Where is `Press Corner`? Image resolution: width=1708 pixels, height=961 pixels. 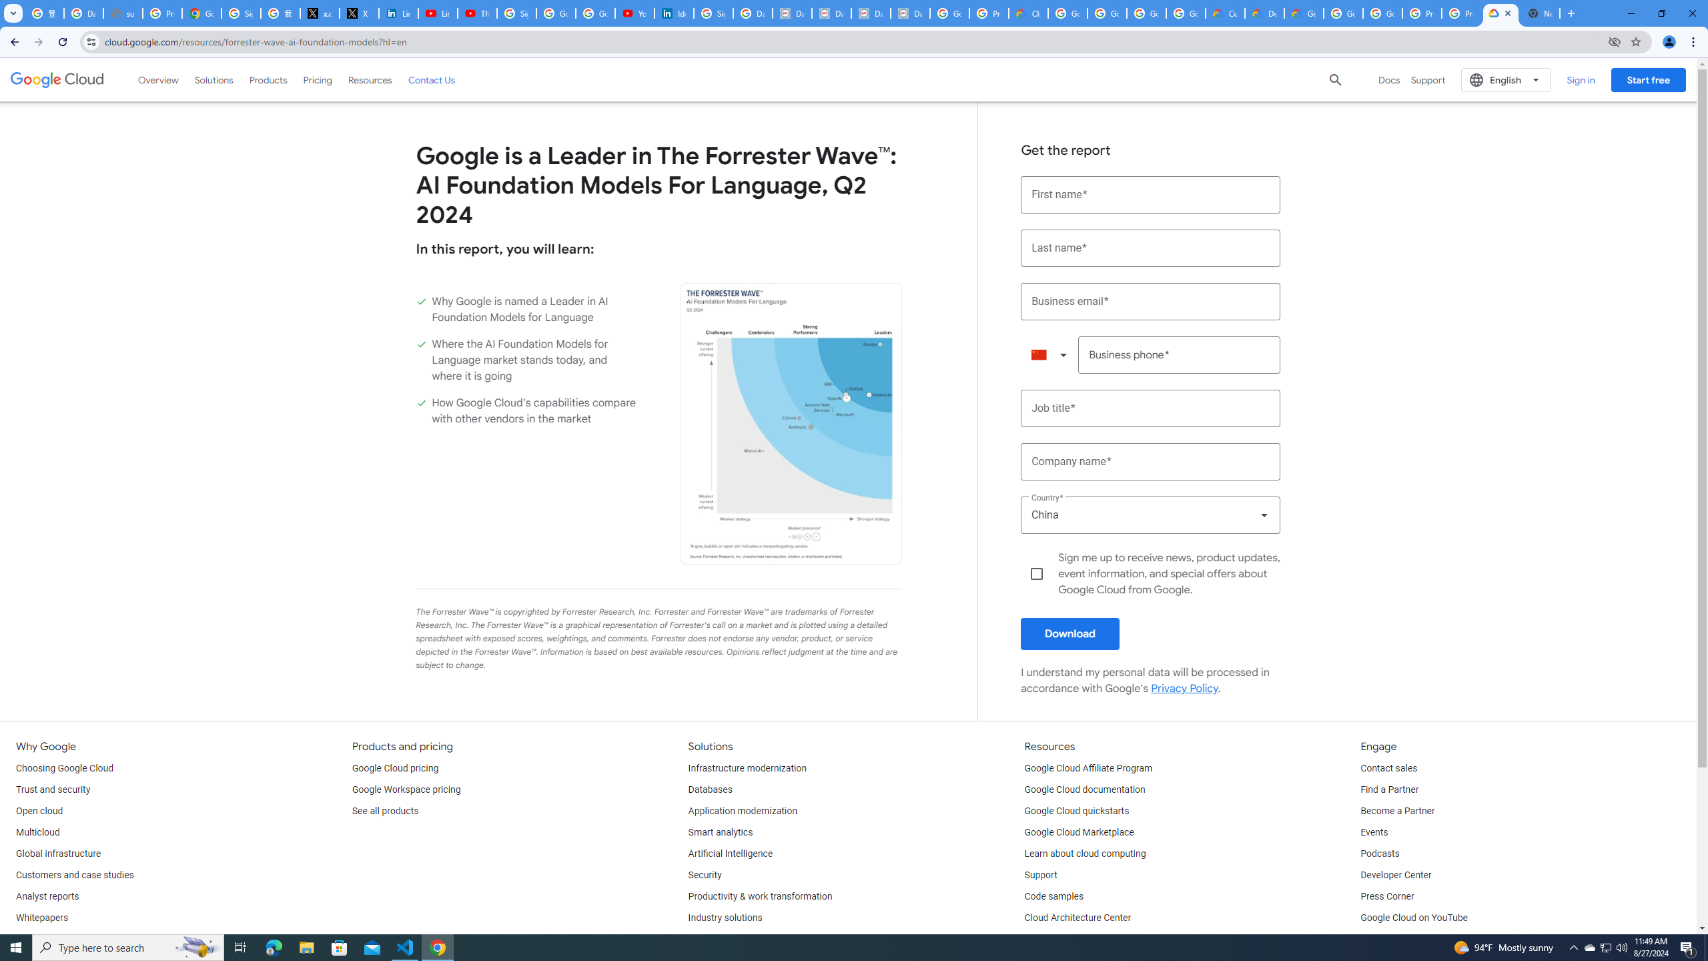 Press Corner is located at coordinates (1386, 896).